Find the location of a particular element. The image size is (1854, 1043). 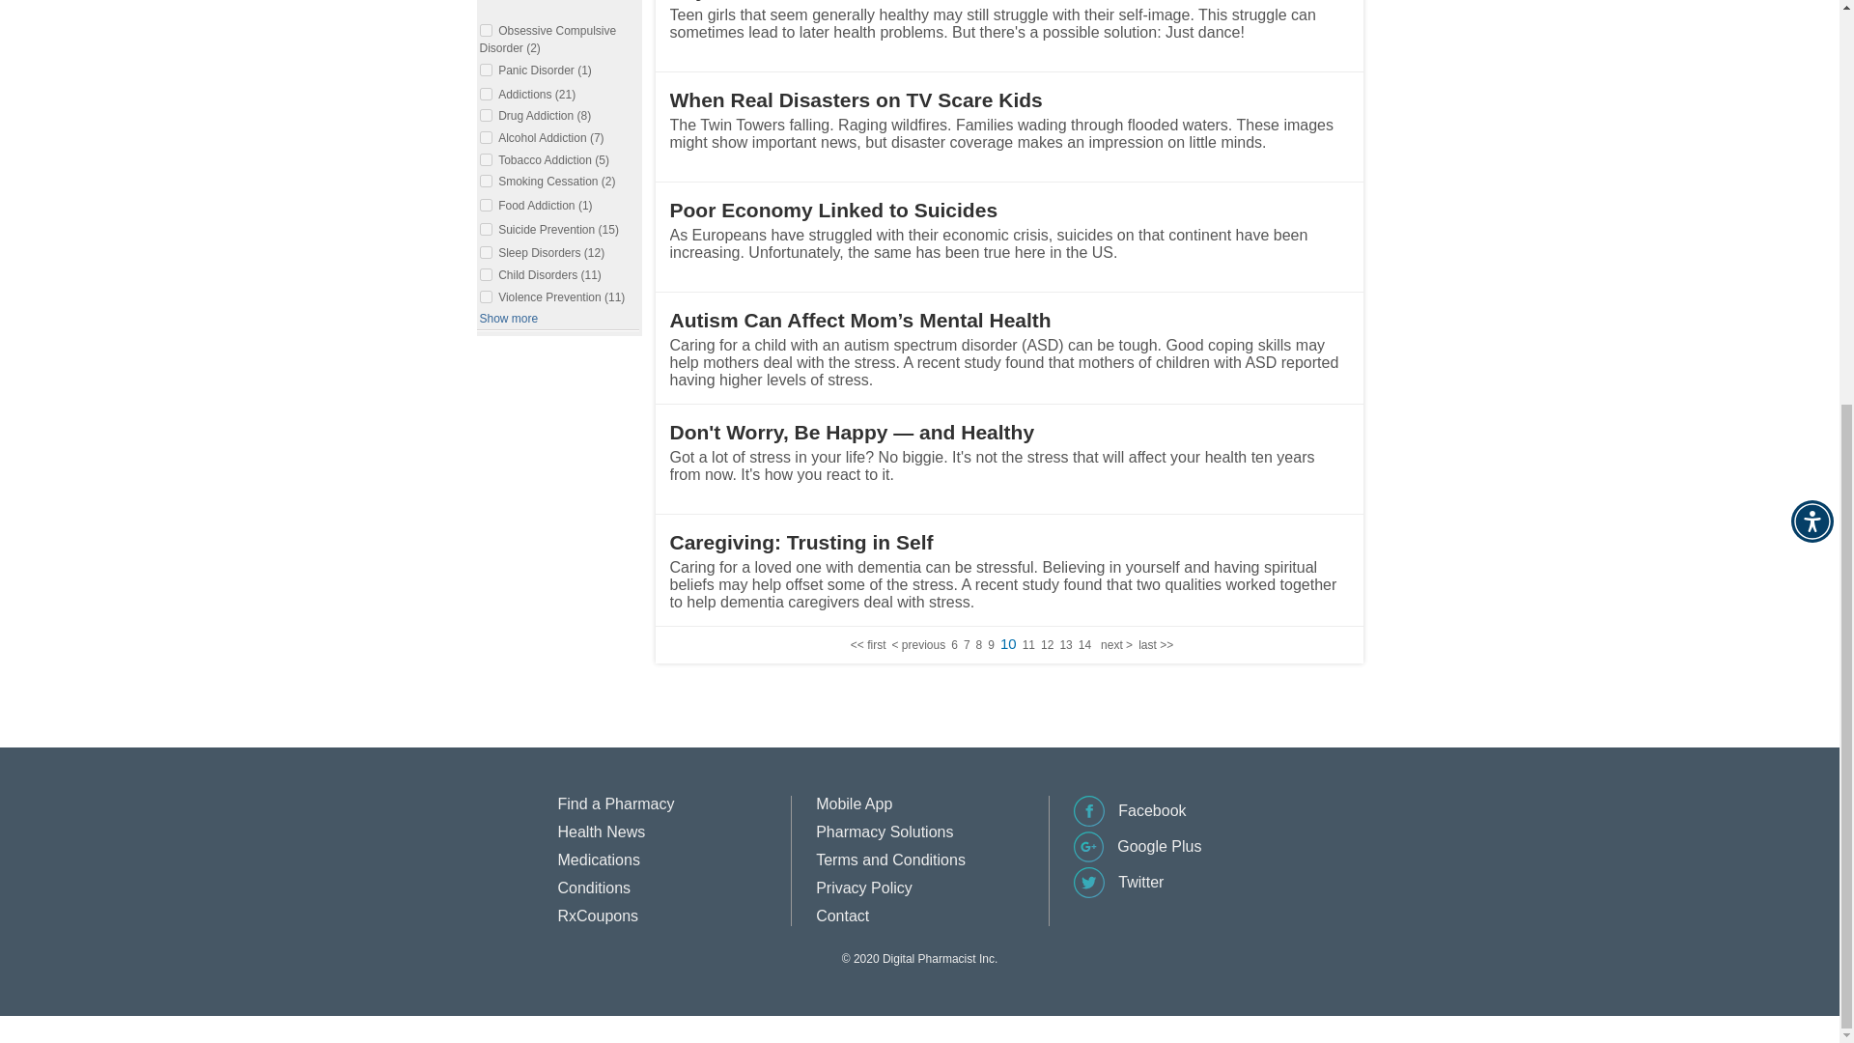

10 is located at coordinates (1008, 643).